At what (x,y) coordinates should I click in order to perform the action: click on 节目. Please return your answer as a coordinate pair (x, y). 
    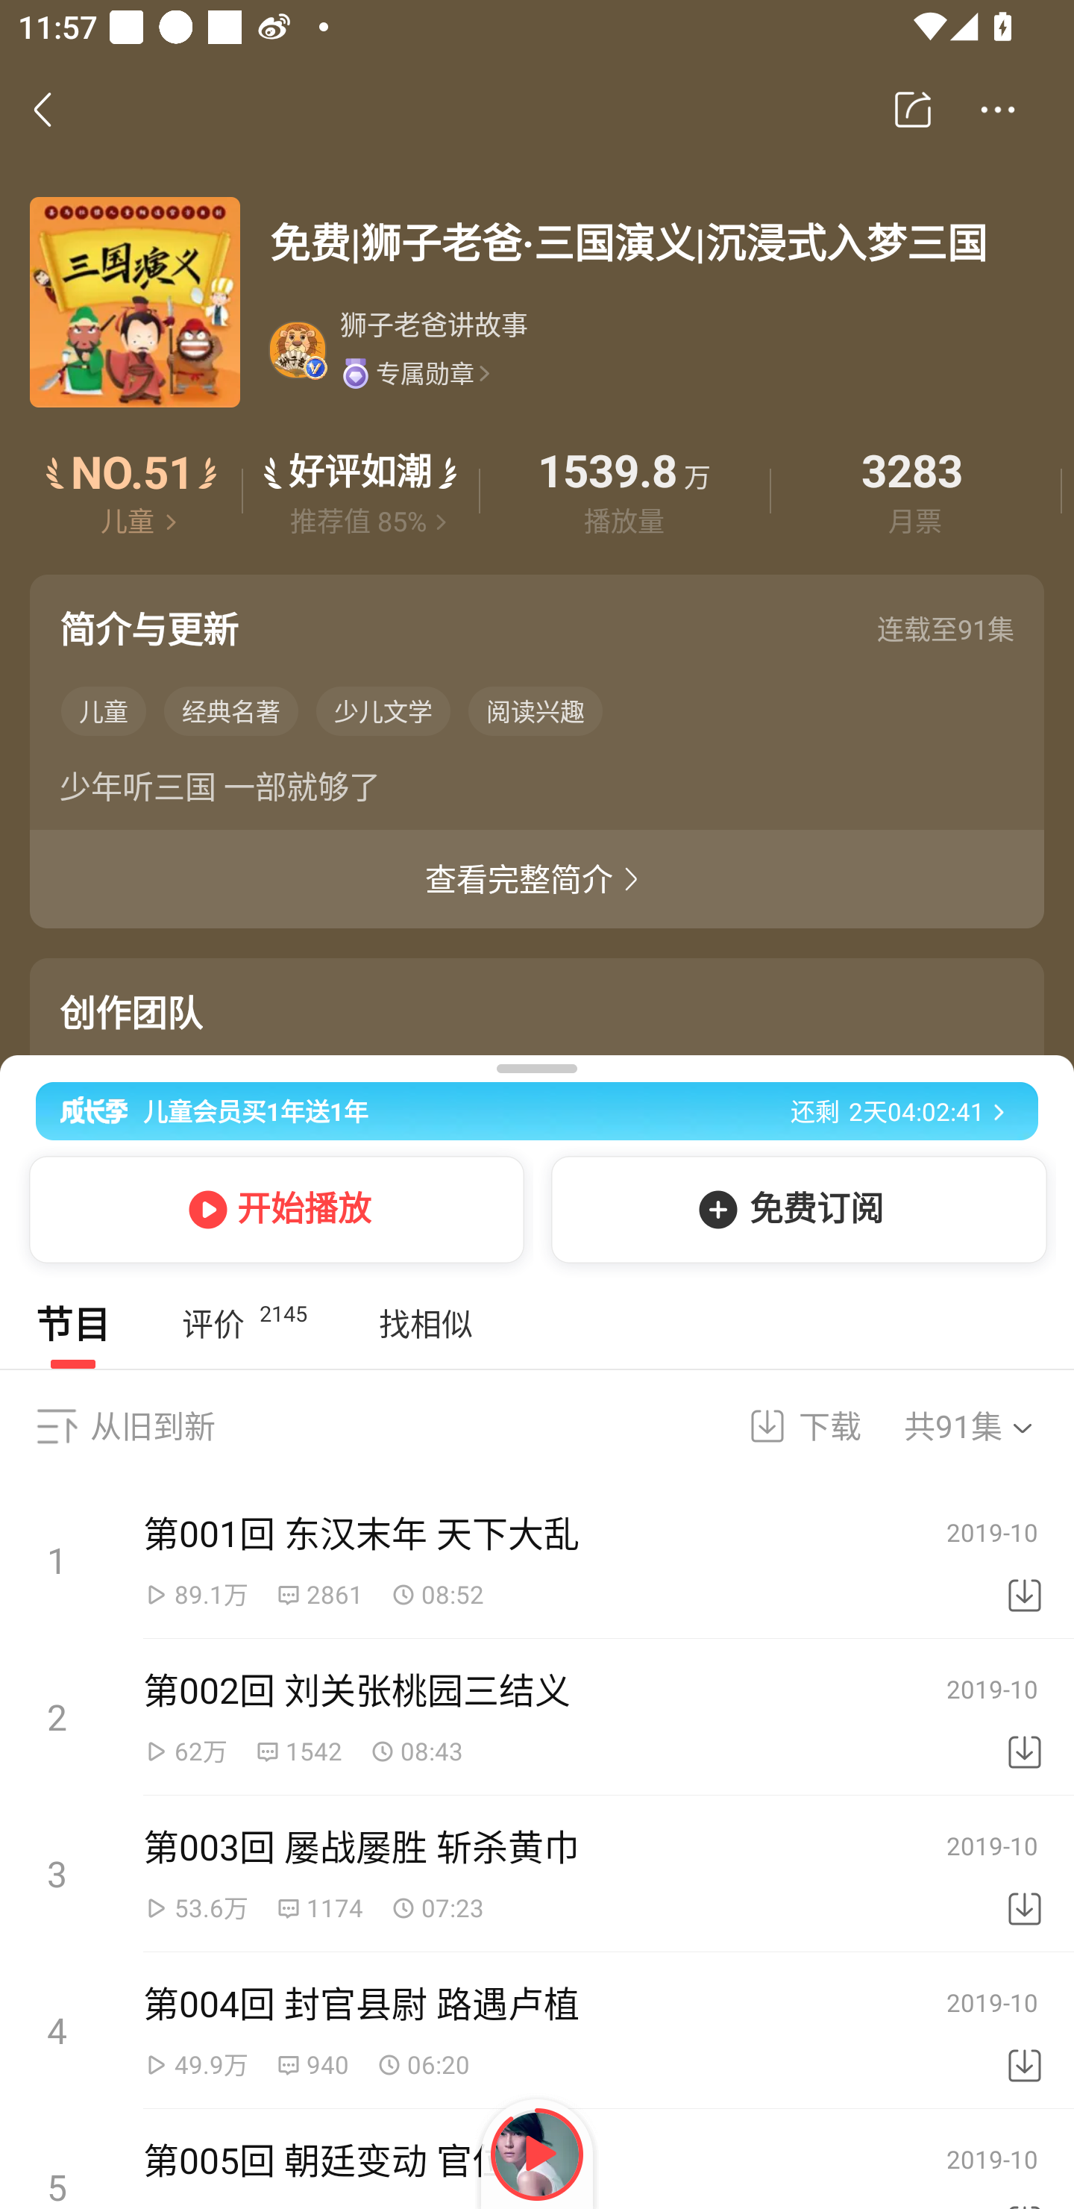
    Looking at the image, I should click on (73, 1324).